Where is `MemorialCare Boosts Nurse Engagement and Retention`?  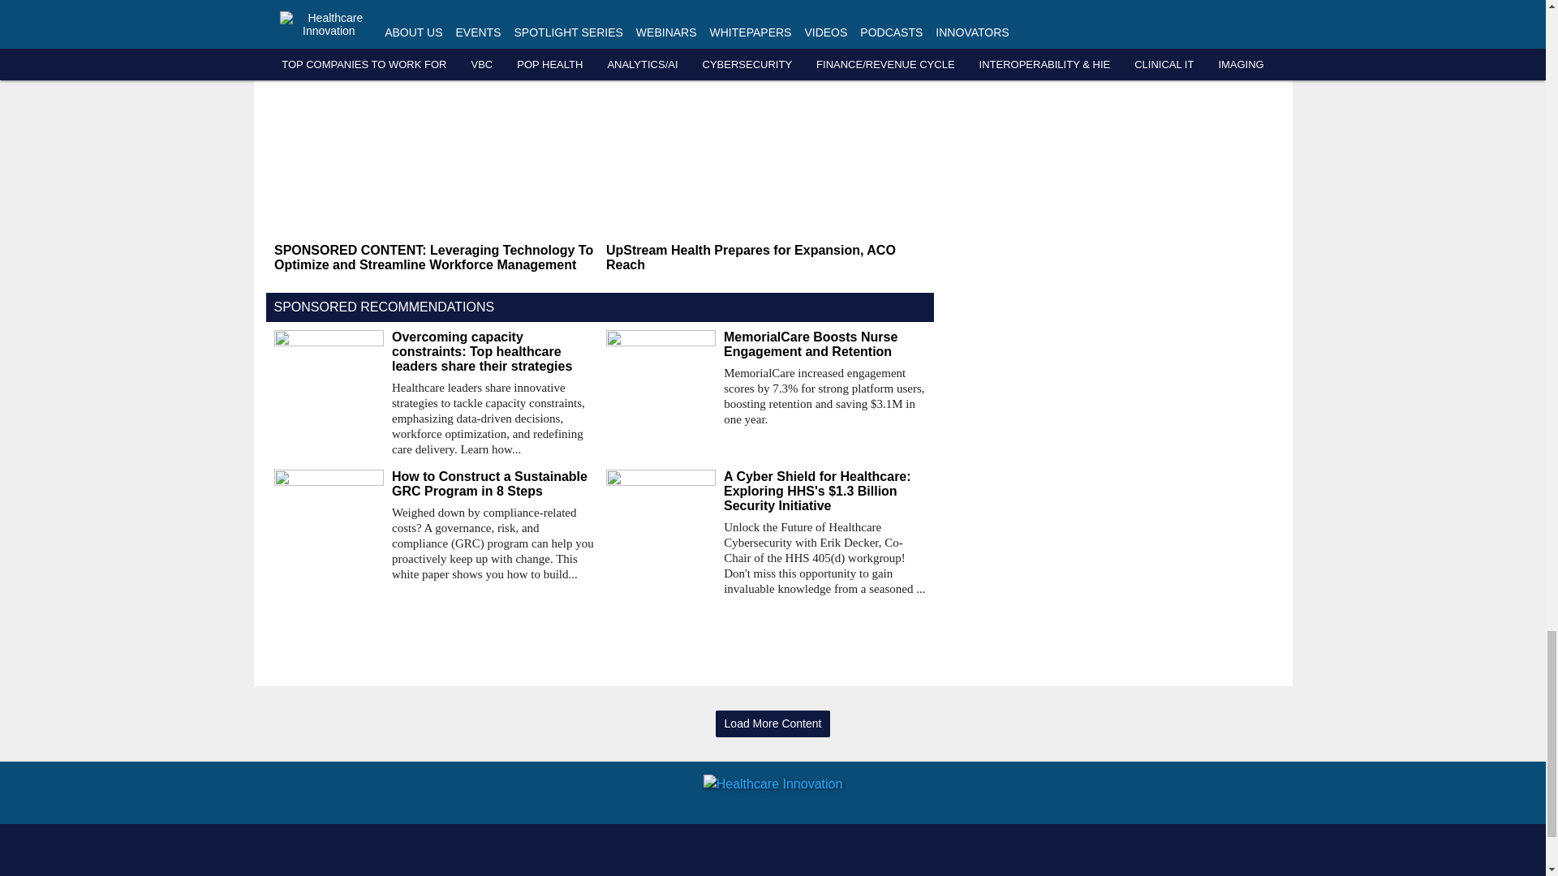
MemorialCare Boosts Nurse Engagement and Retention is located at coordinates (824, 344).